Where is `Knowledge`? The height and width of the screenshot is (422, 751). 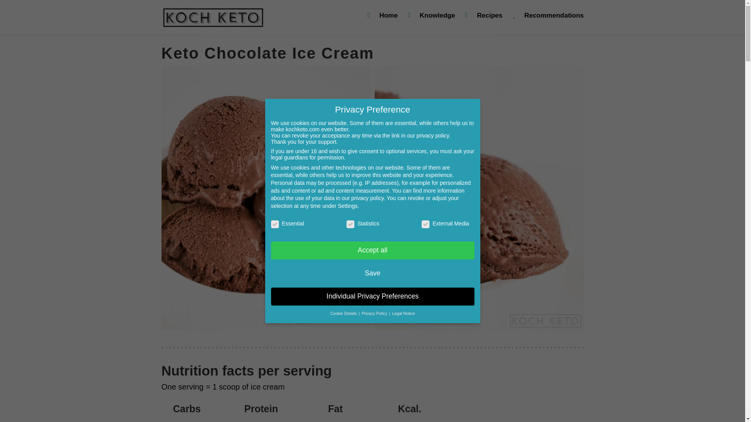 Knowledge is located at coordinates (431, 22).